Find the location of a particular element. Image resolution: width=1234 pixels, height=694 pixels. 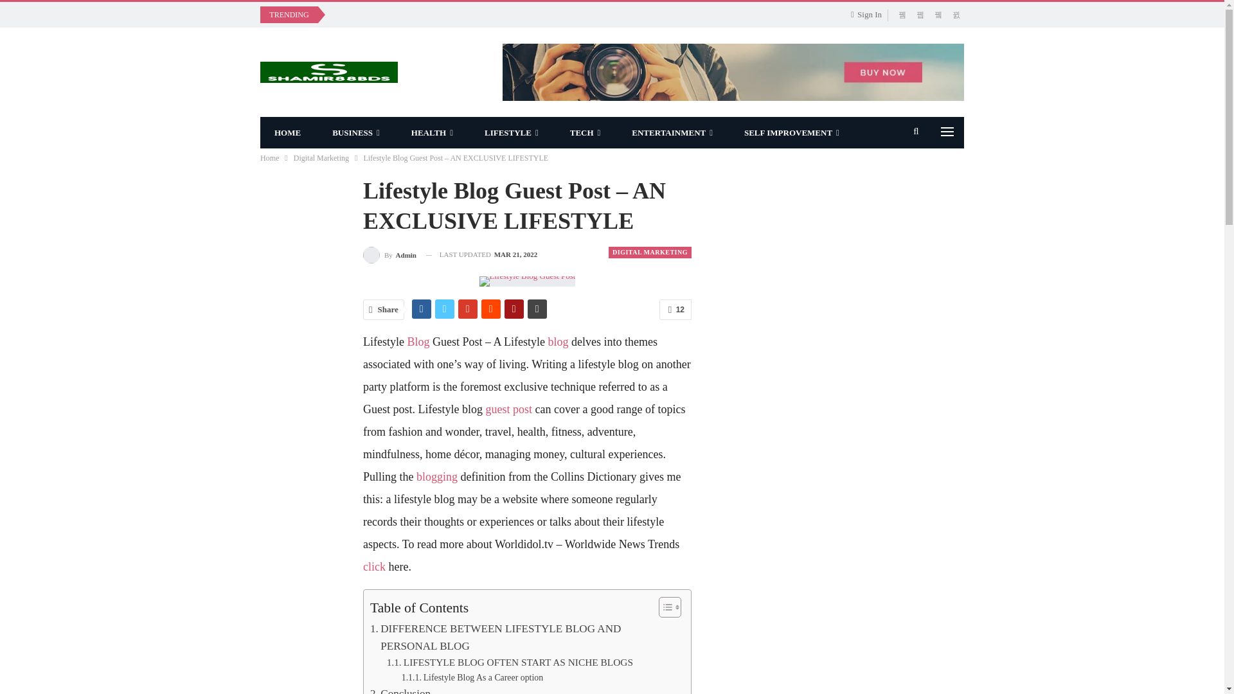

LIFESTYLE is located at coordinates (512, 132).